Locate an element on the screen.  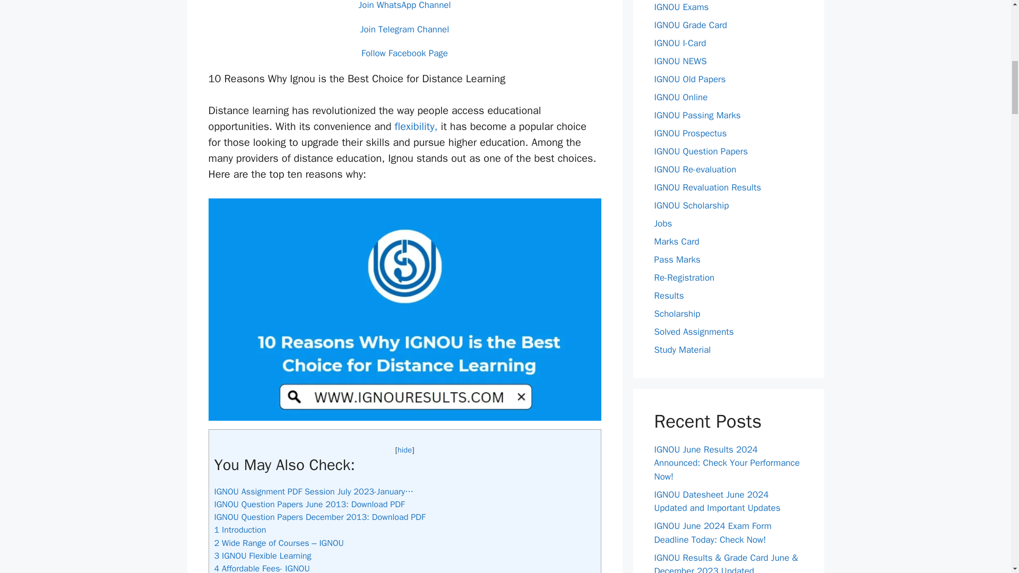
Follow Facebook Page is located at coordinates (404, 53).